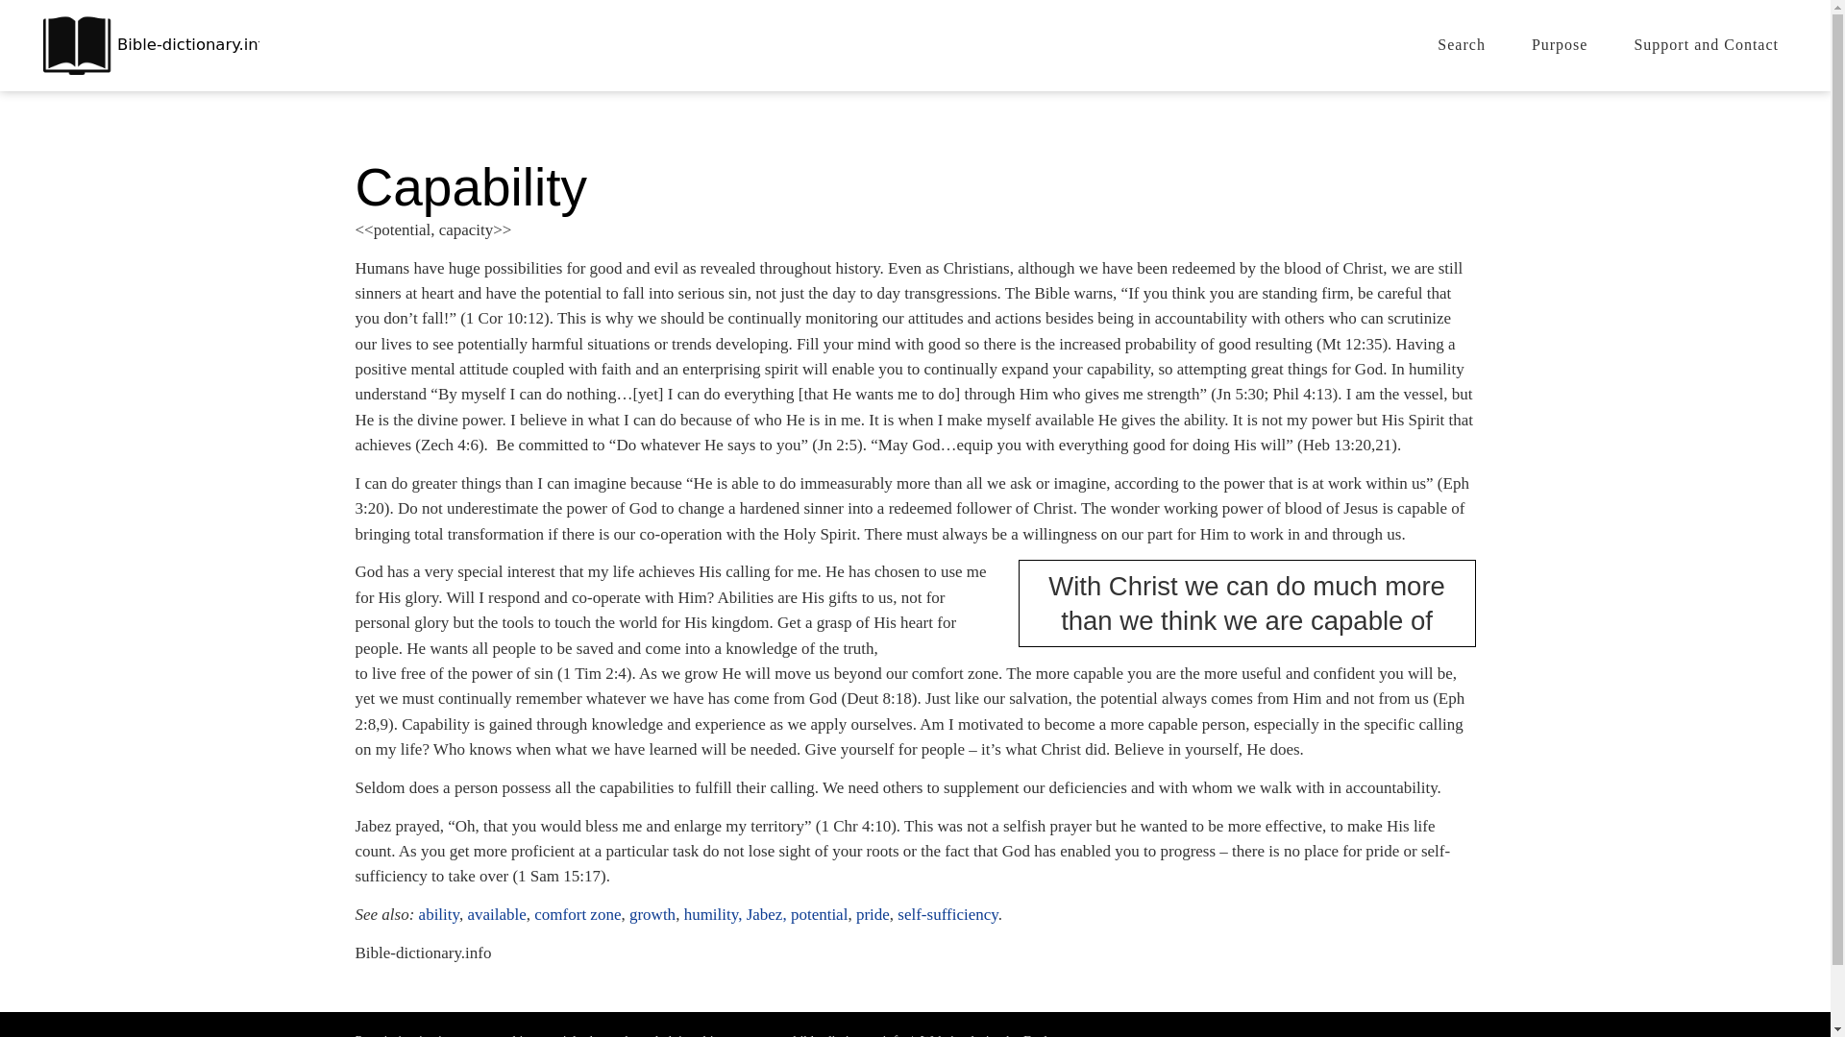 The image size is (1845, 1037). I want to click on Support and Contact, so click(1707, 44).